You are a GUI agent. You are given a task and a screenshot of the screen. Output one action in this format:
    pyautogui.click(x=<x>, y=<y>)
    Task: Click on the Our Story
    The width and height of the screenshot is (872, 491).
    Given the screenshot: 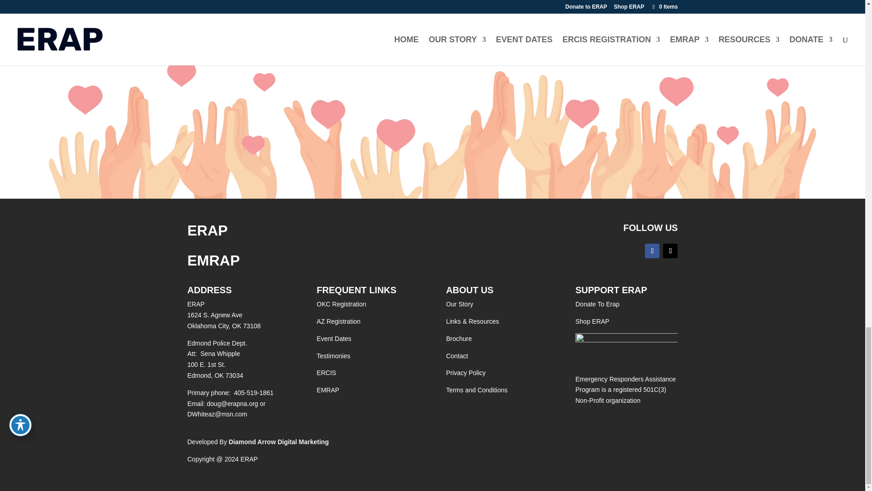 What is the action you would take?
    pyautogui.click(x=460, y=304)
    